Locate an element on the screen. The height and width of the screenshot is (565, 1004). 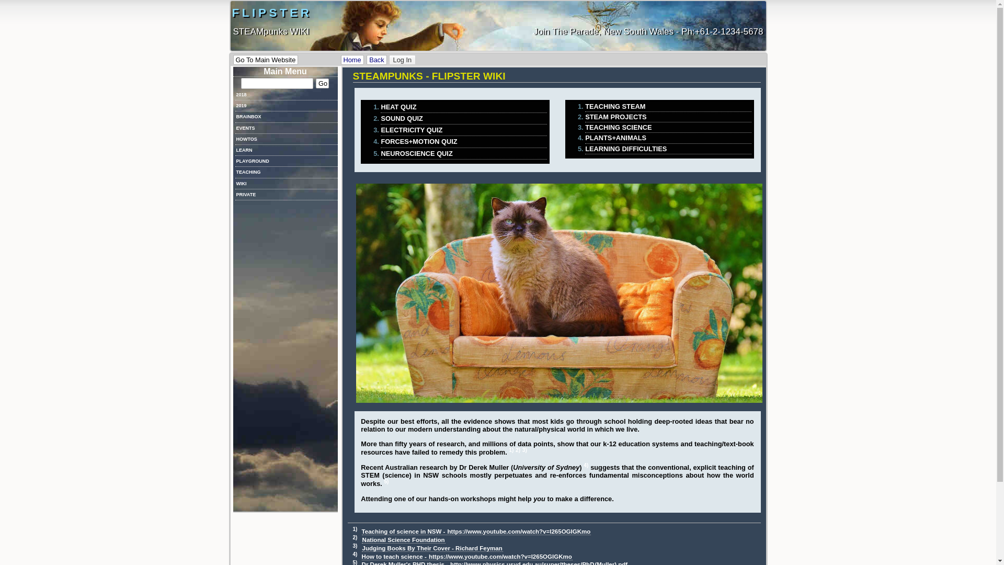
PLAYGROUND is located at coordinates (287, 161).